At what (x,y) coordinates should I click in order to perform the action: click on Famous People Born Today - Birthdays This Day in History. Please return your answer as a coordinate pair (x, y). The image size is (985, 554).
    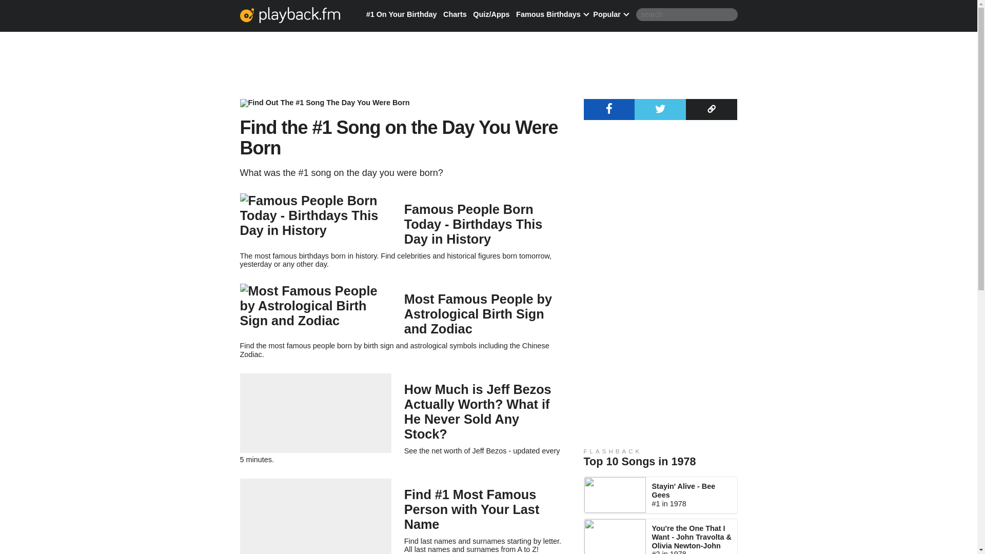
    Looking at the image, I should click on (473, 224).